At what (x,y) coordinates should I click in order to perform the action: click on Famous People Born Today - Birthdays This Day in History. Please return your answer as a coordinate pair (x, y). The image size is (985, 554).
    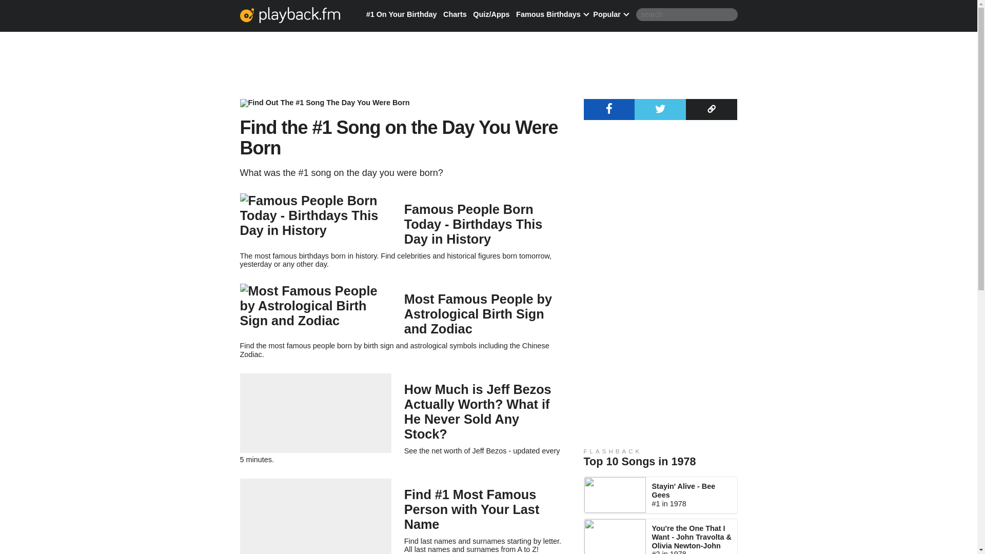
    Looking at the image, I should click on (473, 224).